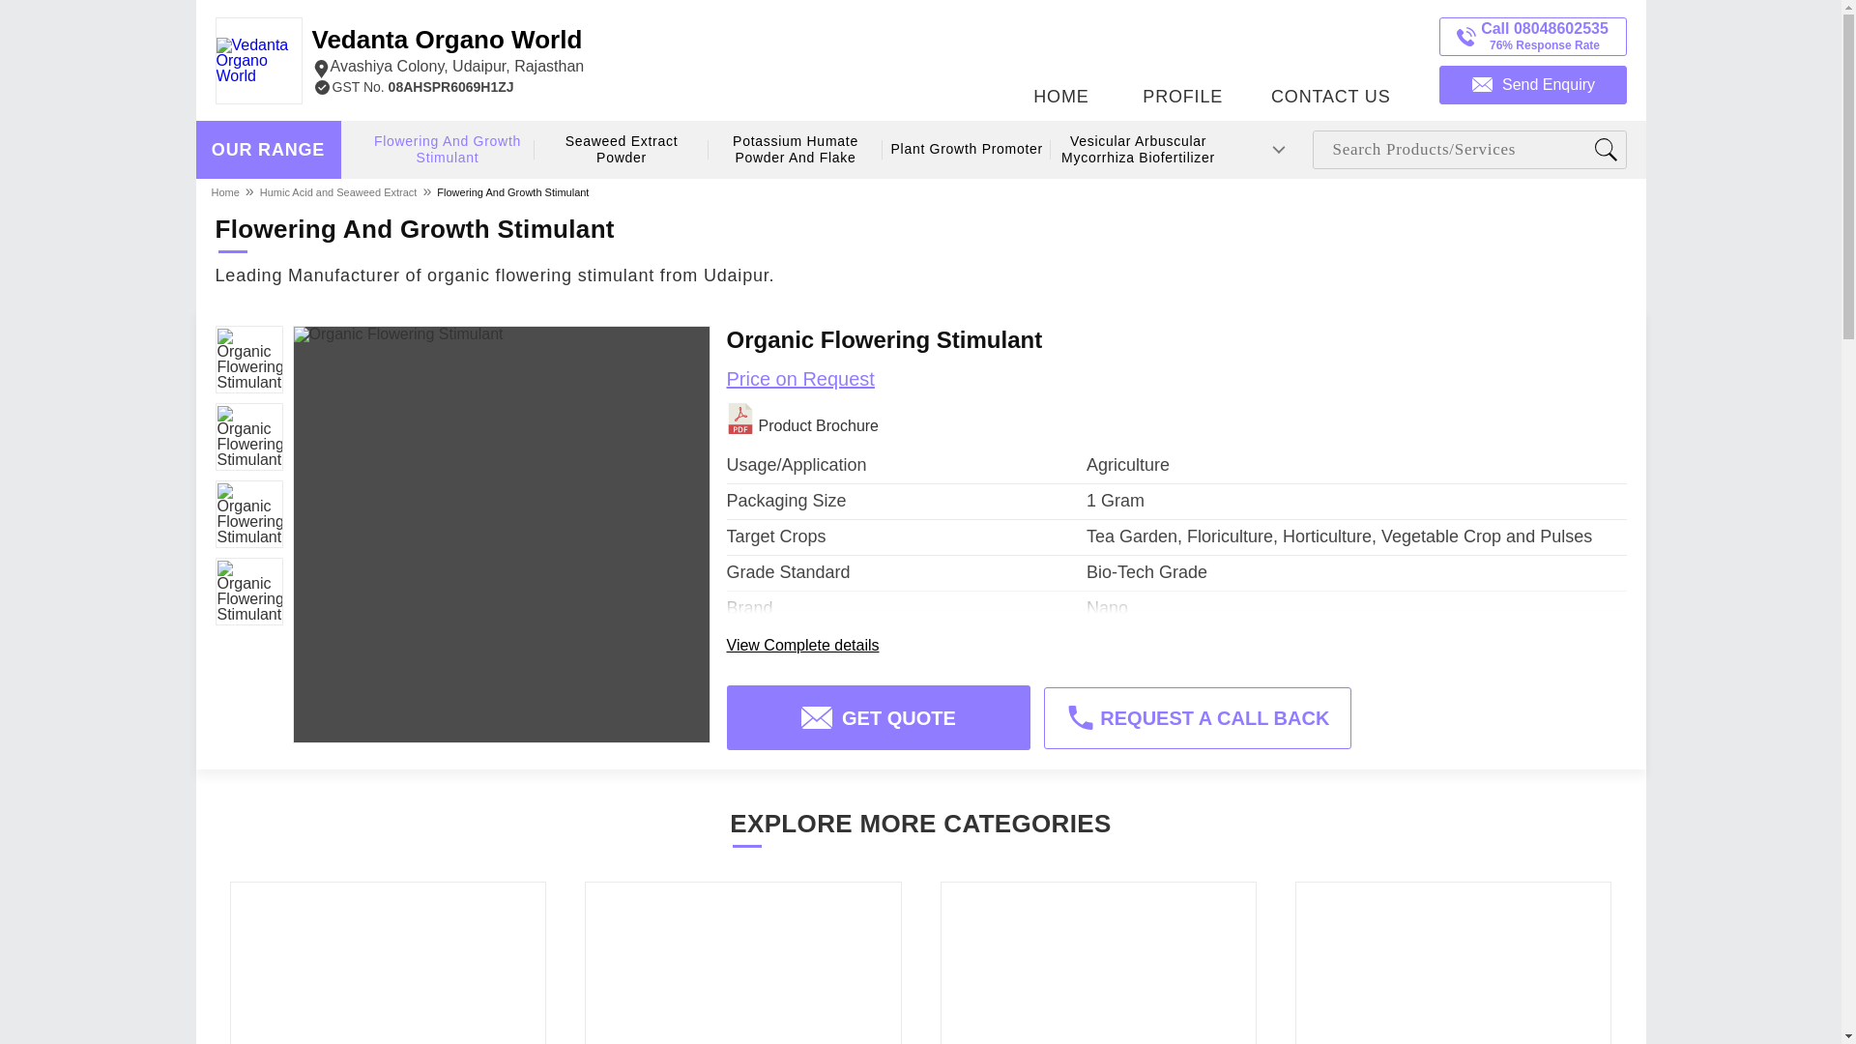 This screenshot has width=1856, height=1044. I want to click on OUR RANGE, so click(967, 149).